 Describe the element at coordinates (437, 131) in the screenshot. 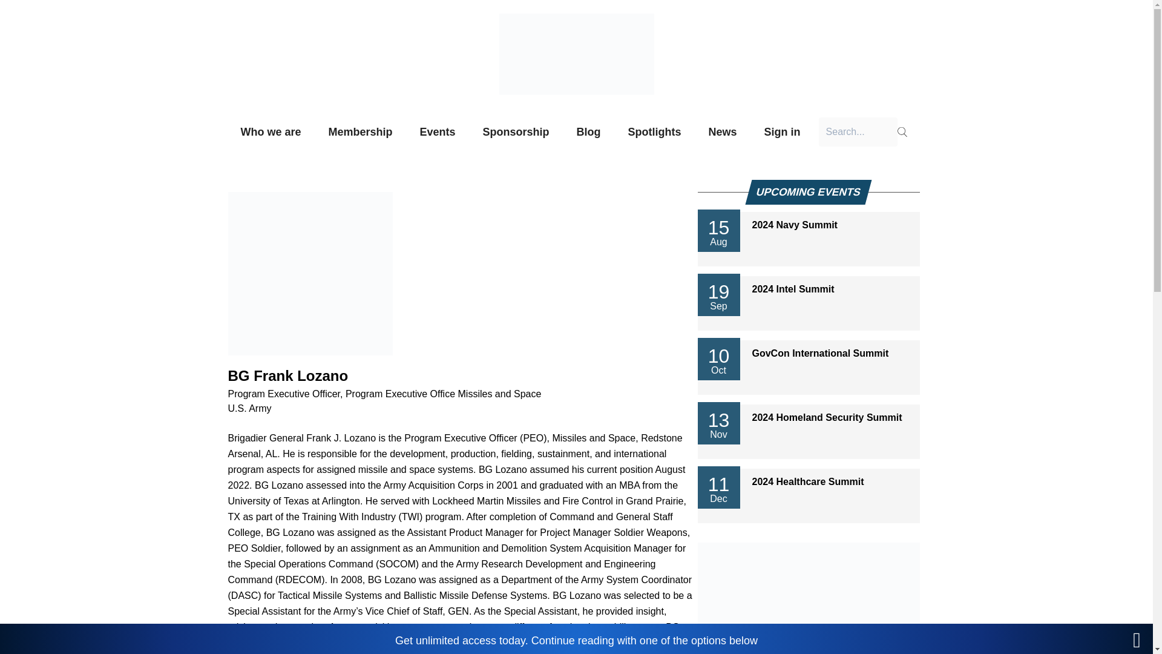

I see `Who we are` at that location.